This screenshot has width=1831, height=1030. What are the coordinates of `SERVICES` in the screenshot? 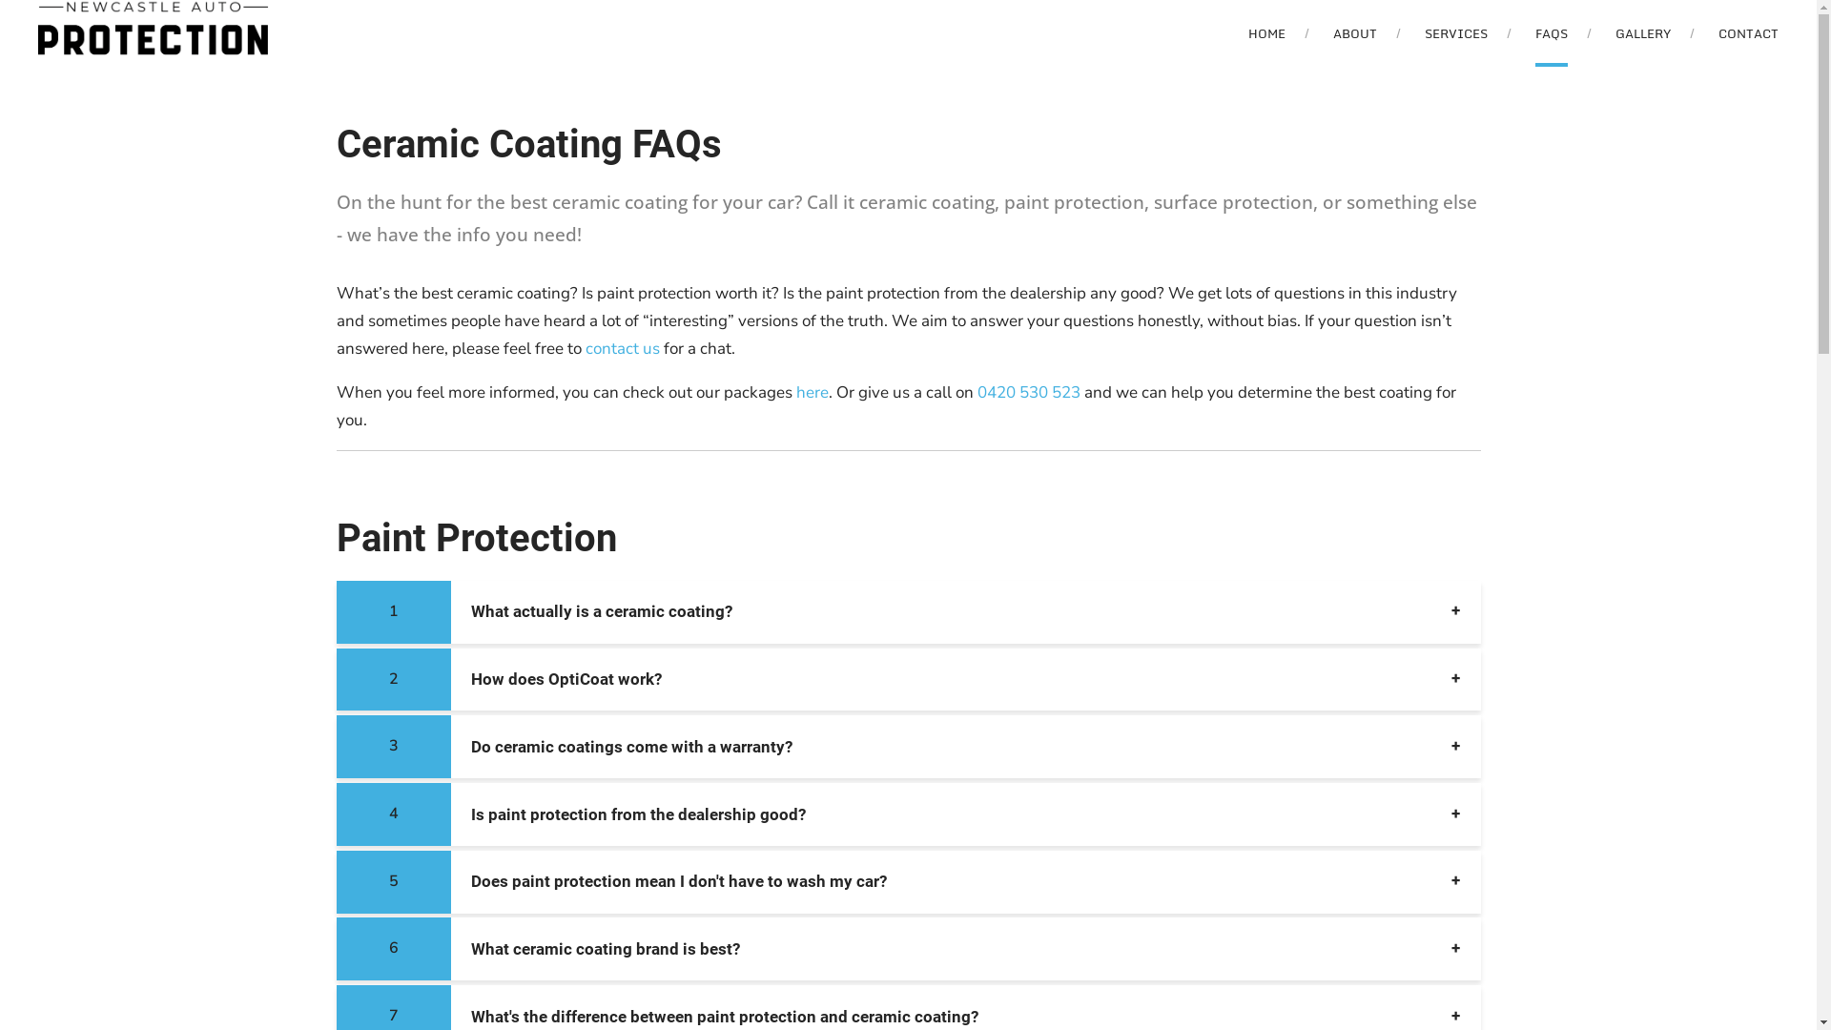 It's located at (1456, 33).